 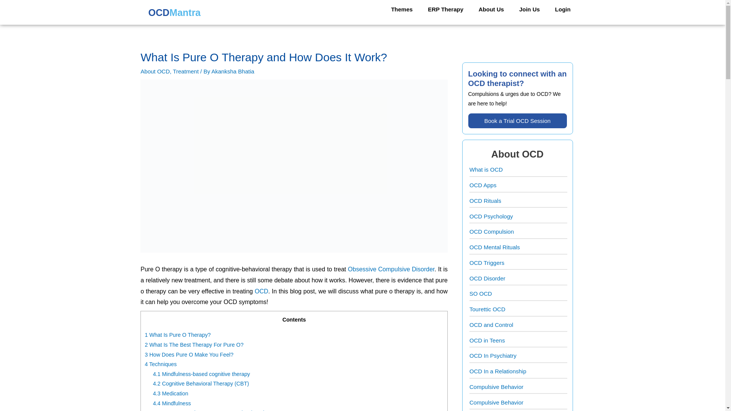 I want to click on ERP Therapy, so click(x=445, y=9).